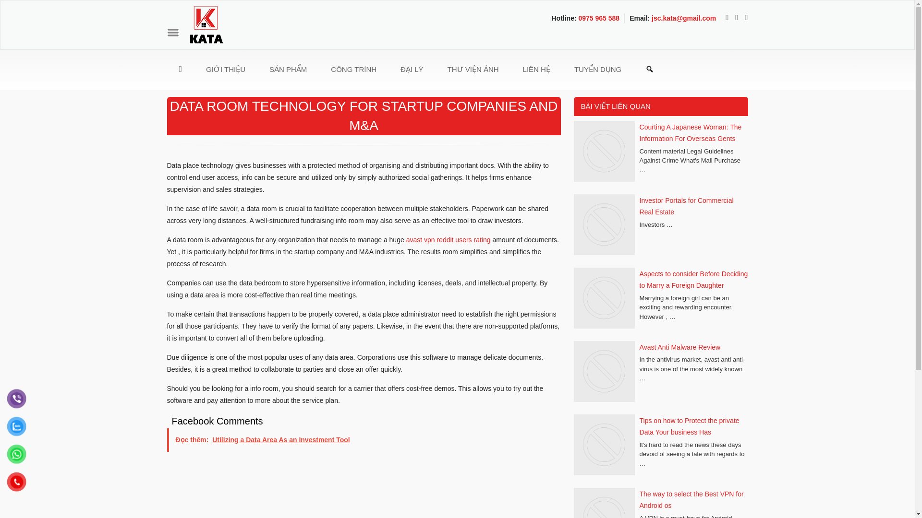  I want to click on Tips on how to Protect the private Data Your business Has, so click(690, 427).